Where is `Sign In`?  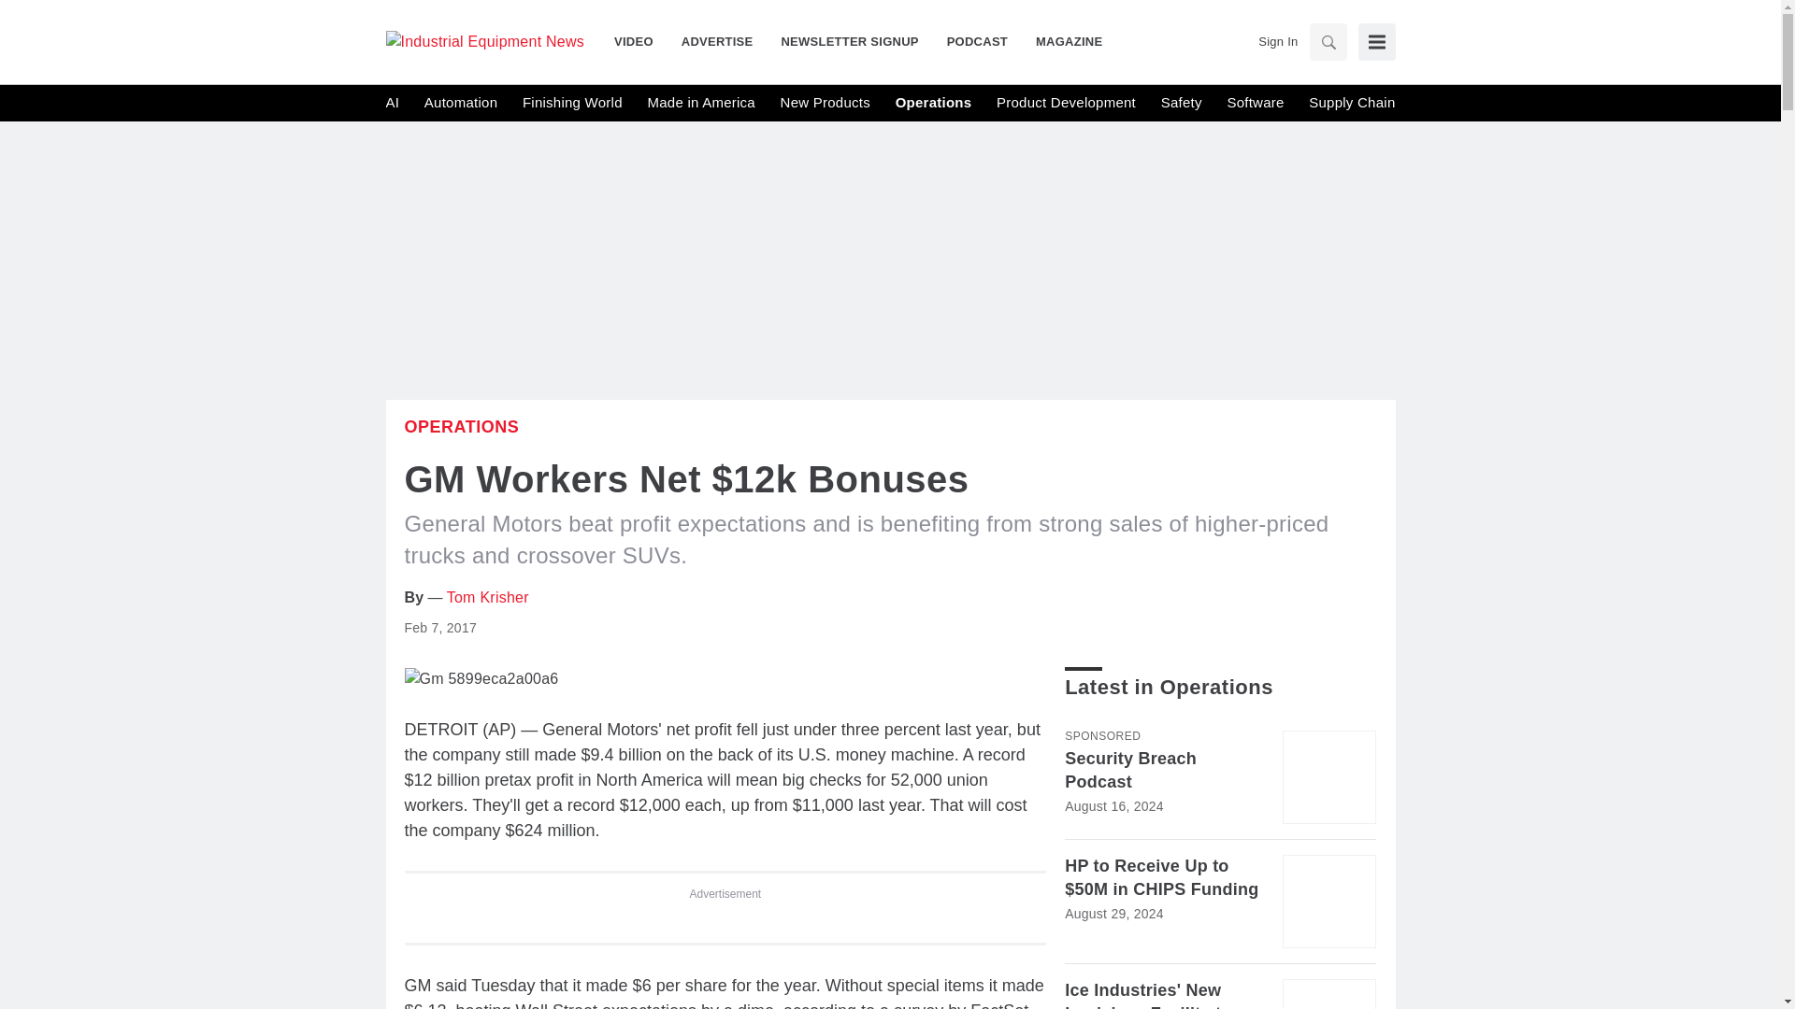 Sign In is located at coordinates (1277, 41).